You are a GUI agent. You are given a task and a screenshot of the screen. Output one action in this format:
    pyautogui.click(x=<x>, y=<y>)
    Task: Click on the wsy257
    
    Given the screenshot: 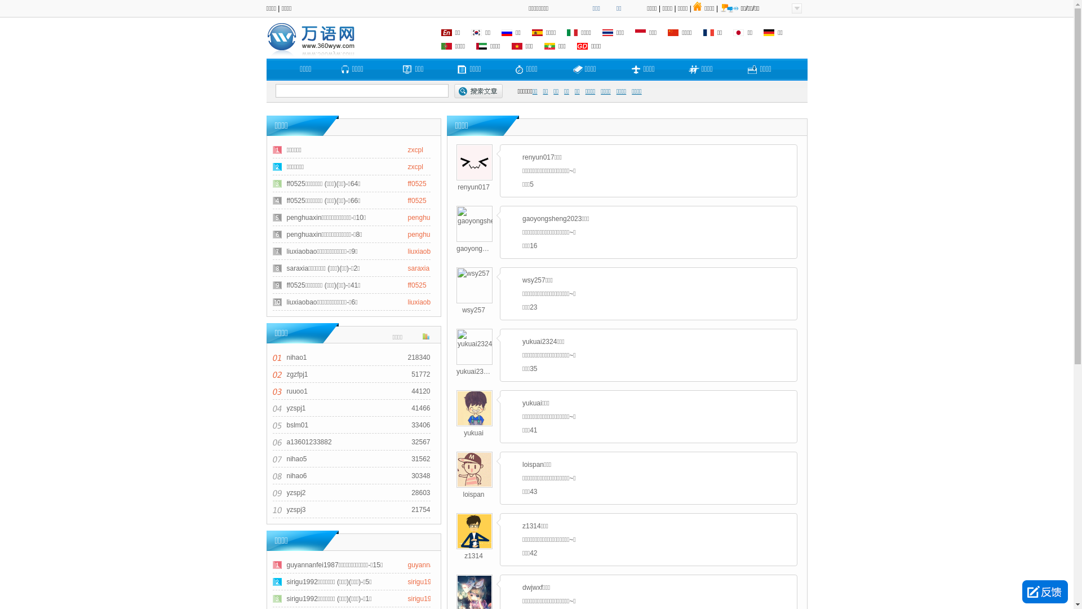 What is the action you would take?
    pyautogui.click(x=473, y=273)
    